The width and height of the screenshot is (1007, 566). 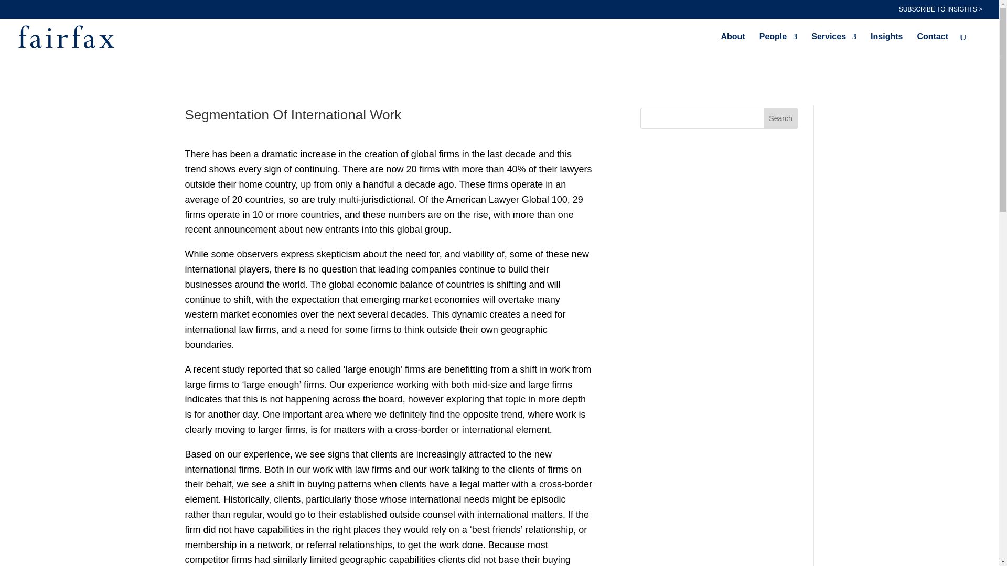 I want to click on Services, so click(x=834, y=45).